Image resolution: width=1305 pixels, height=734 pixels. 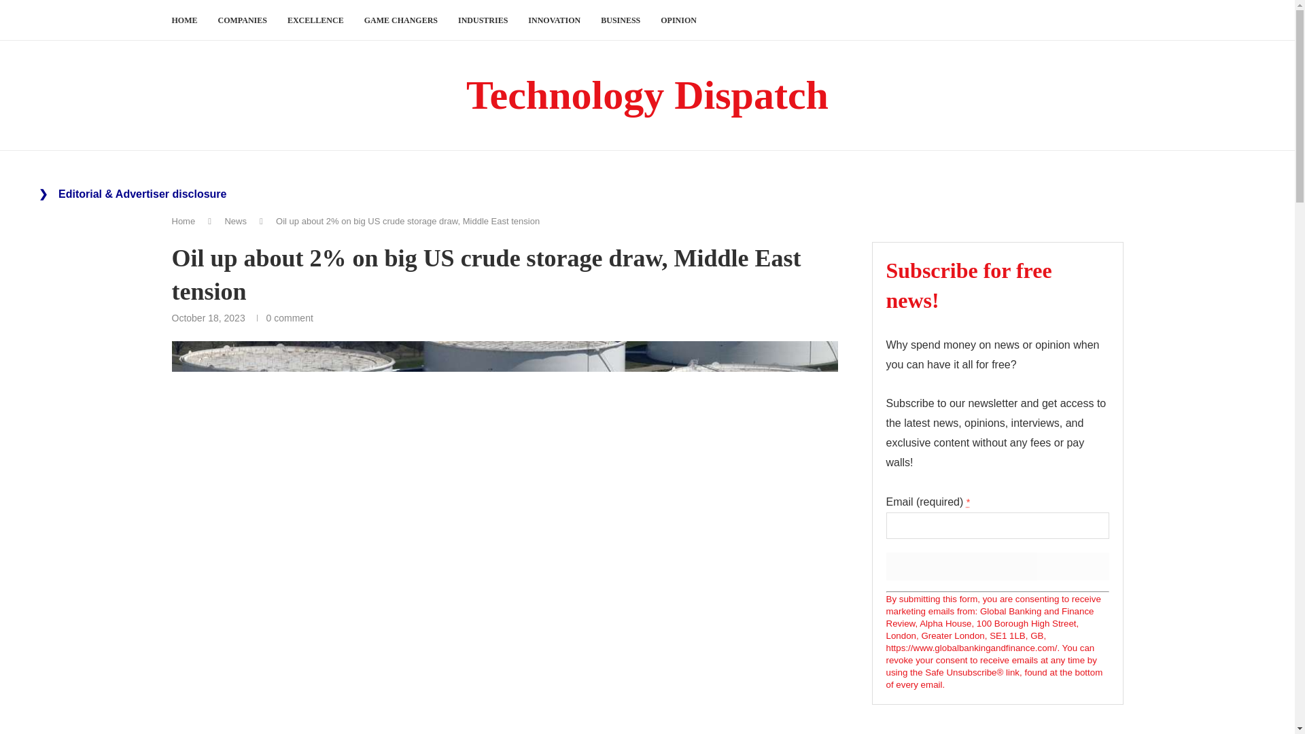 What do you see at coordinates (235, 220) in the screenshot?
I see `News` at bounding box center [235, 220].